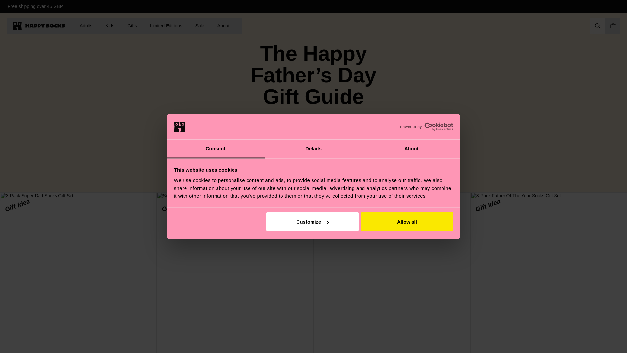 The height and width of the screenshot is (353, 627). I want to click on Details, so click(313, 148).